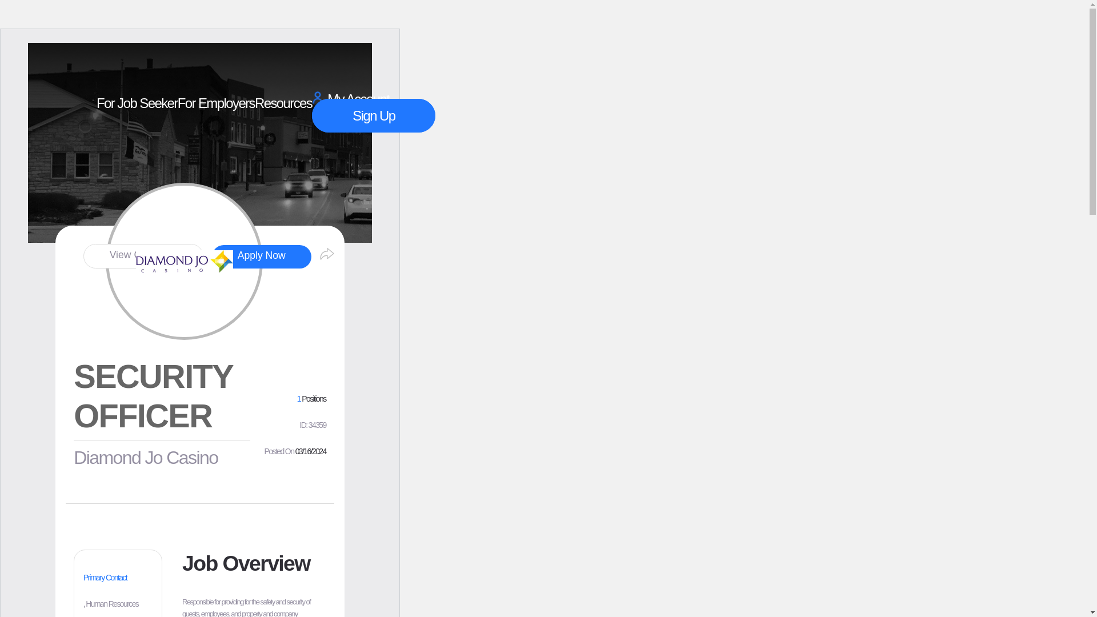  I want to click on My Account, so click(350, 98).